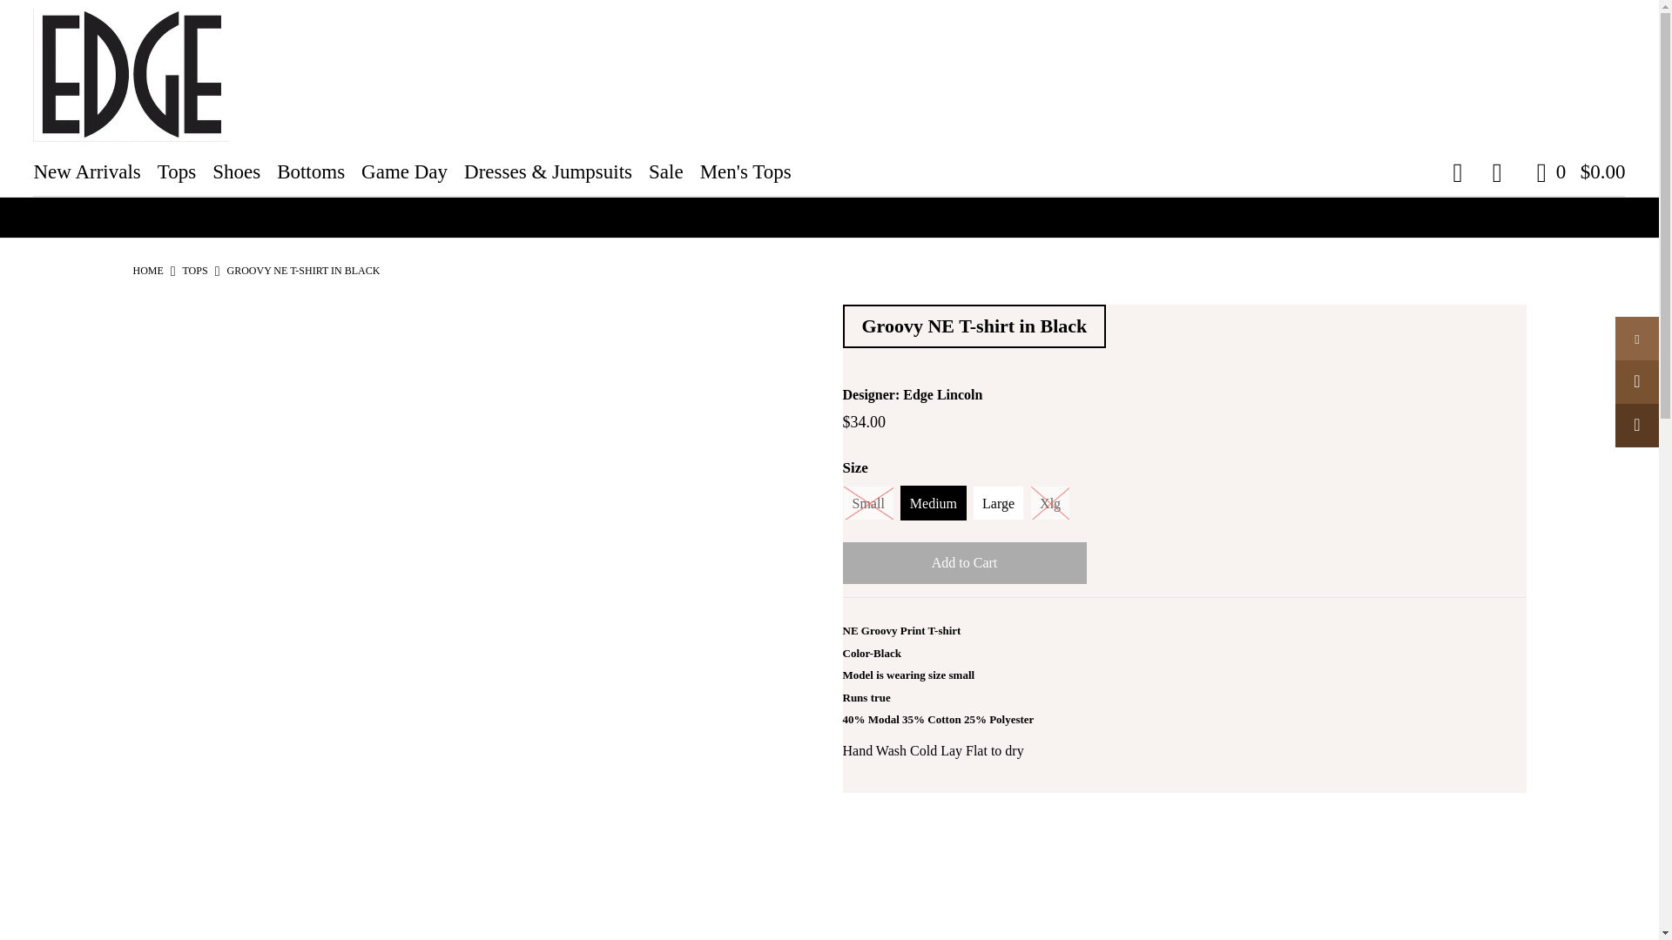 This screenshot has width=1672, height=940. I want to click on Sale, so click(672, 171).